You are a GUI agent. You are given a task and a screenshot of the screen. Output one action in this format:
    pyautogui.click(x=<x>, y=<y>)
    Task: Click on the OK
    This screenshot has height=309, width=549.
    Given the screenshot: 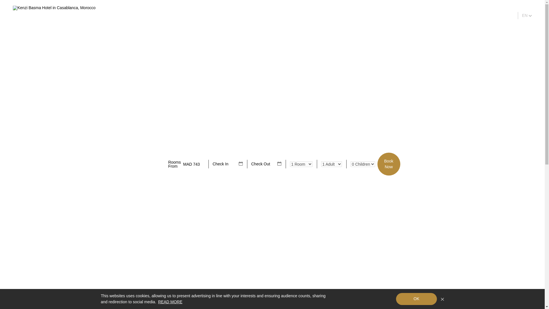 What is the action you would take?
    pyautogui.click(x=389, y=164)
    